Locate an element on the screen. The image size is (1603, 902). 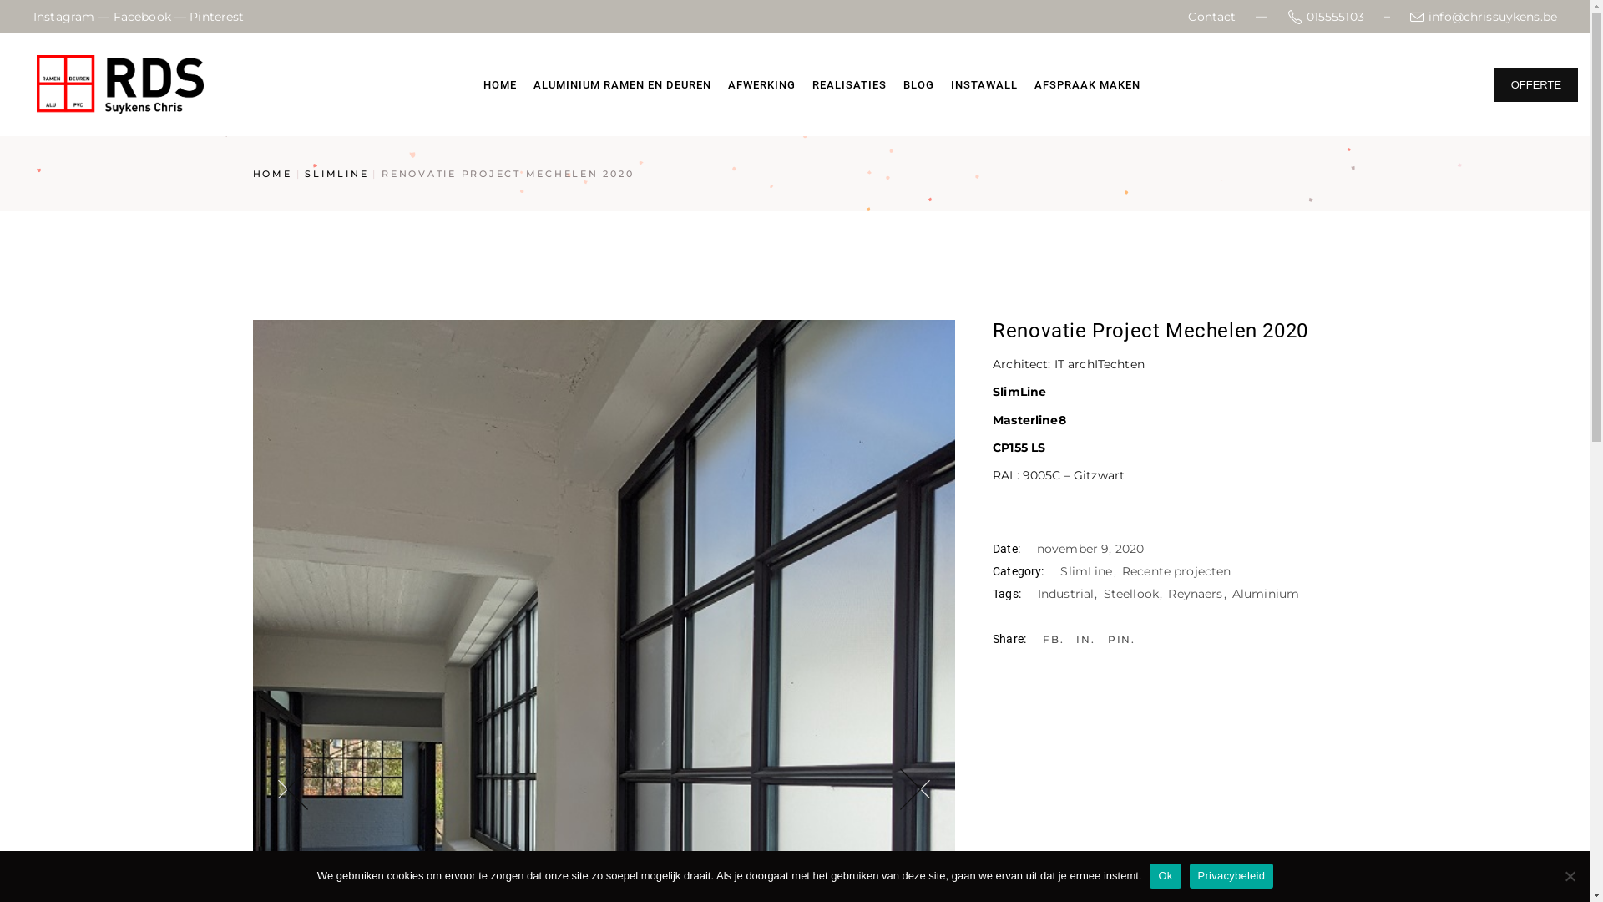
015555103 is located at coordinates (1326, 17).